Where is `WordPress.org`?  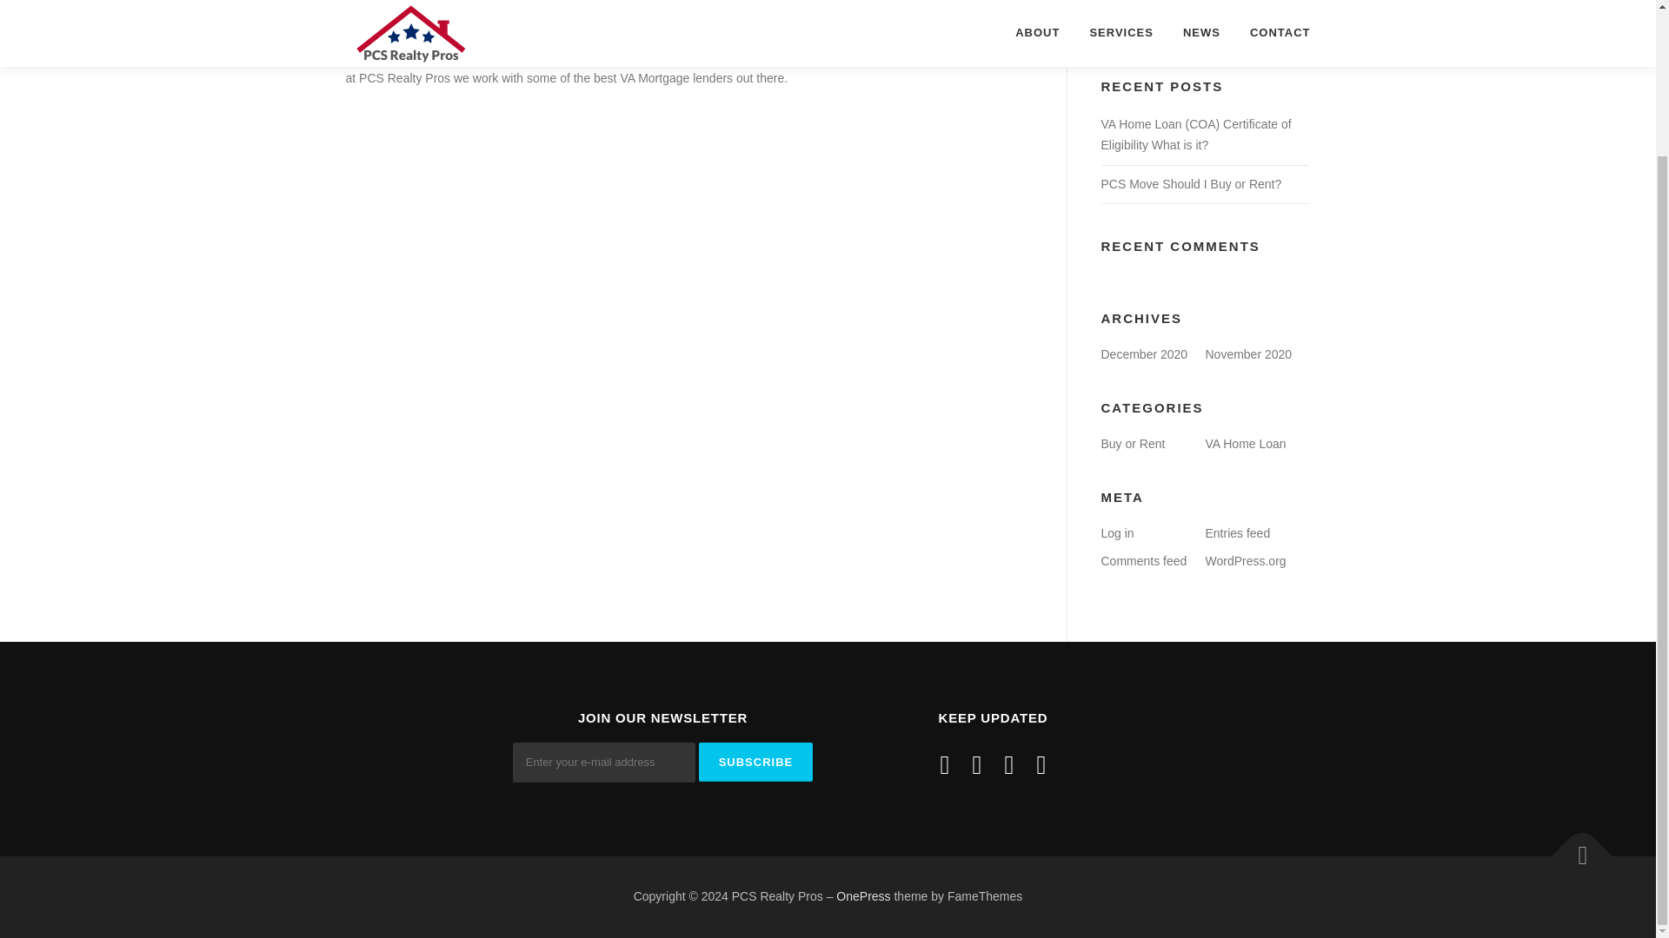
WordPress.org is located at coordinates (1245, 561).